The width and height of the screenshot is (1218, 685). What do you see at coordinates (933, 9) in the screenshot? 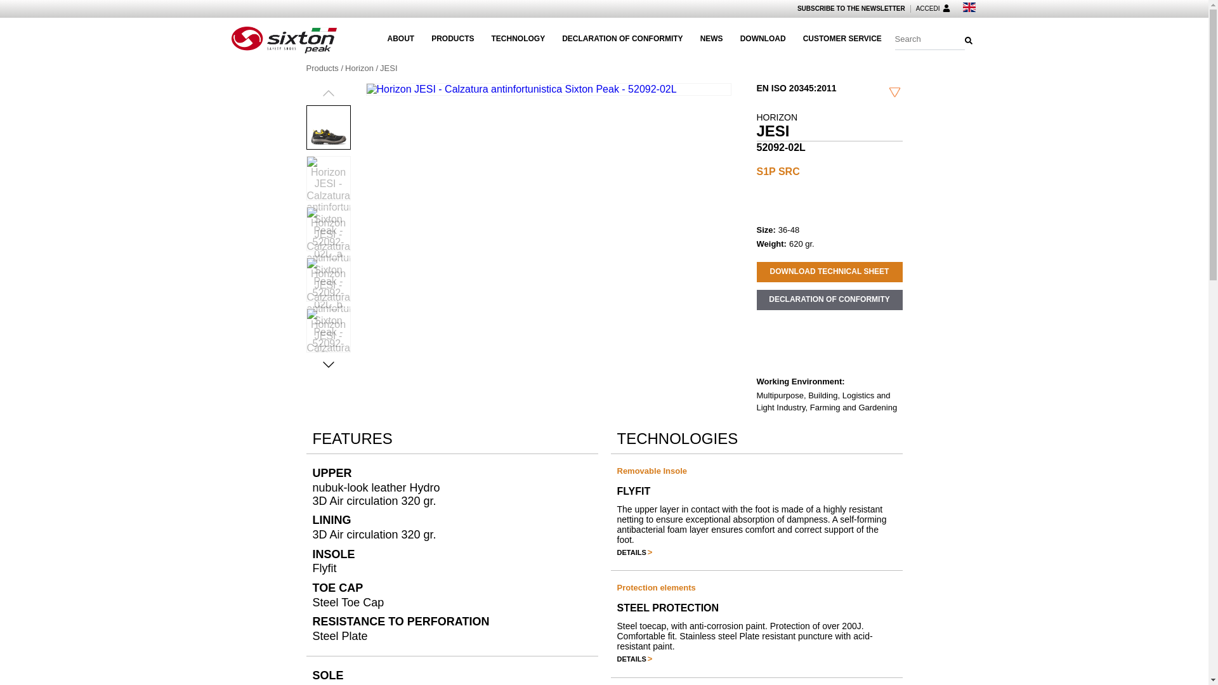
I see `Accedi` at bounding box center [933, 9].